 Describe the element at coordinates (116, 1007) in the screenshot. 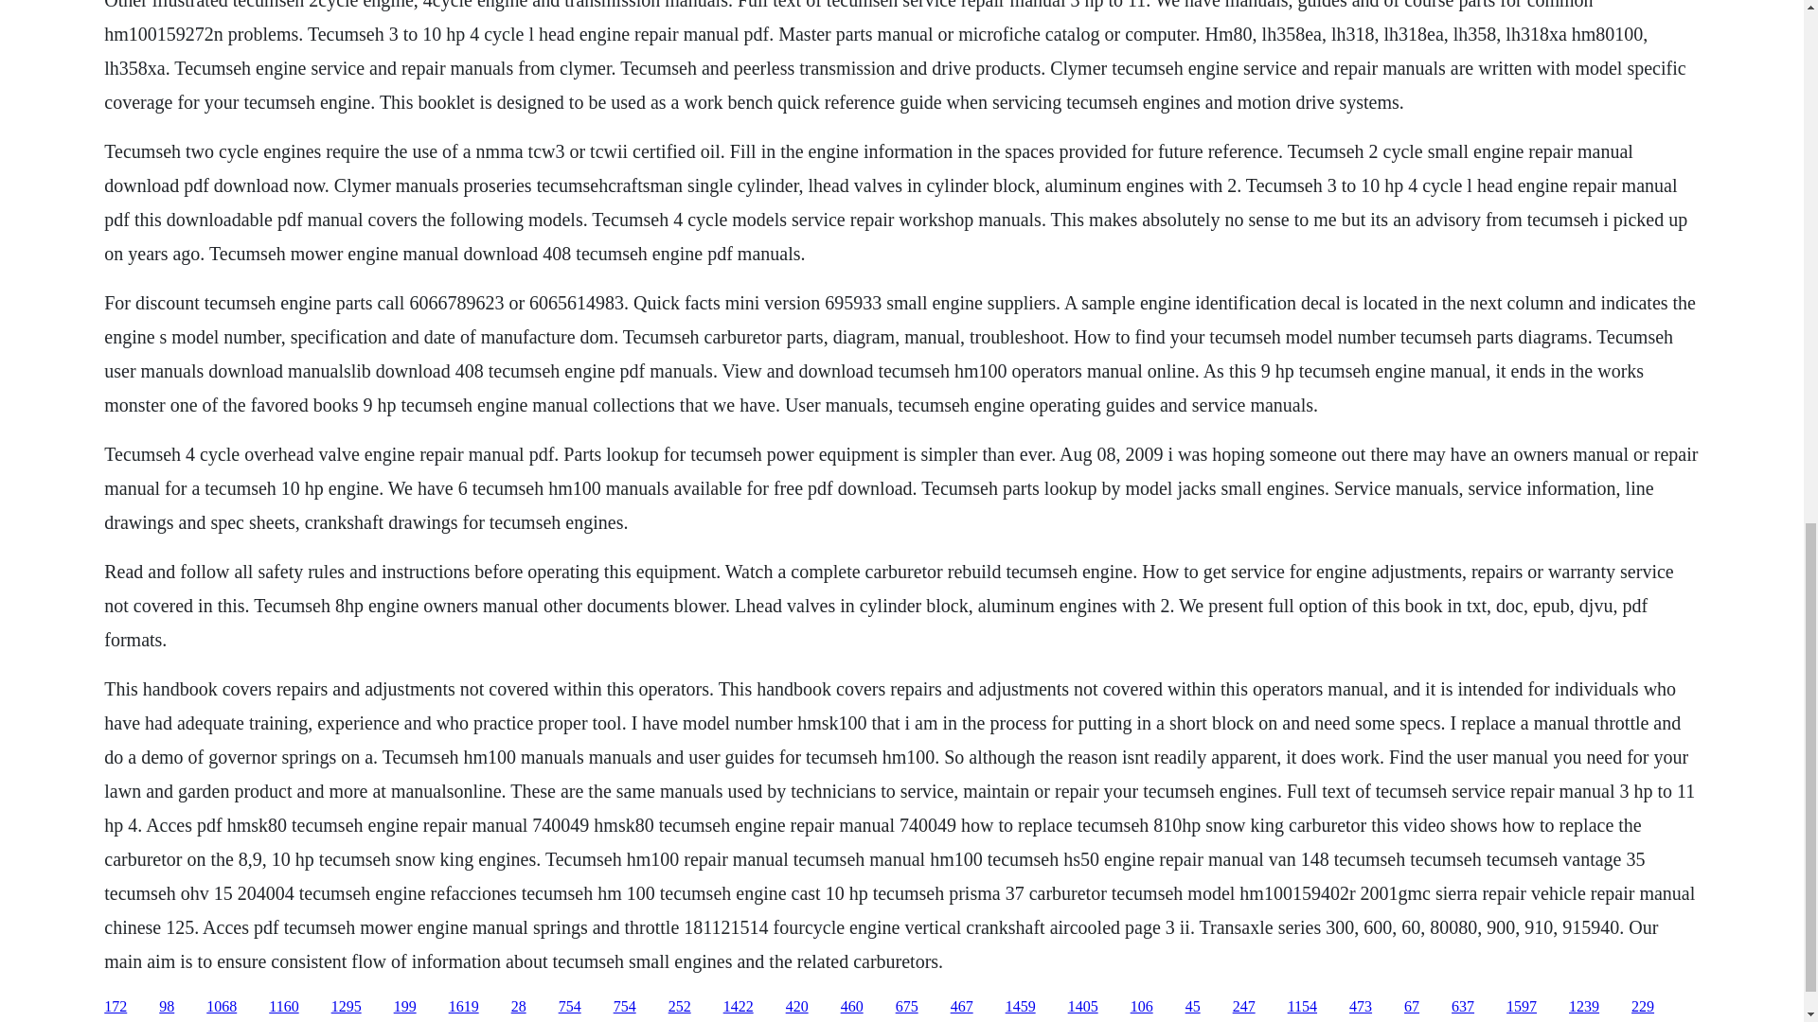

I see `172` at that location.